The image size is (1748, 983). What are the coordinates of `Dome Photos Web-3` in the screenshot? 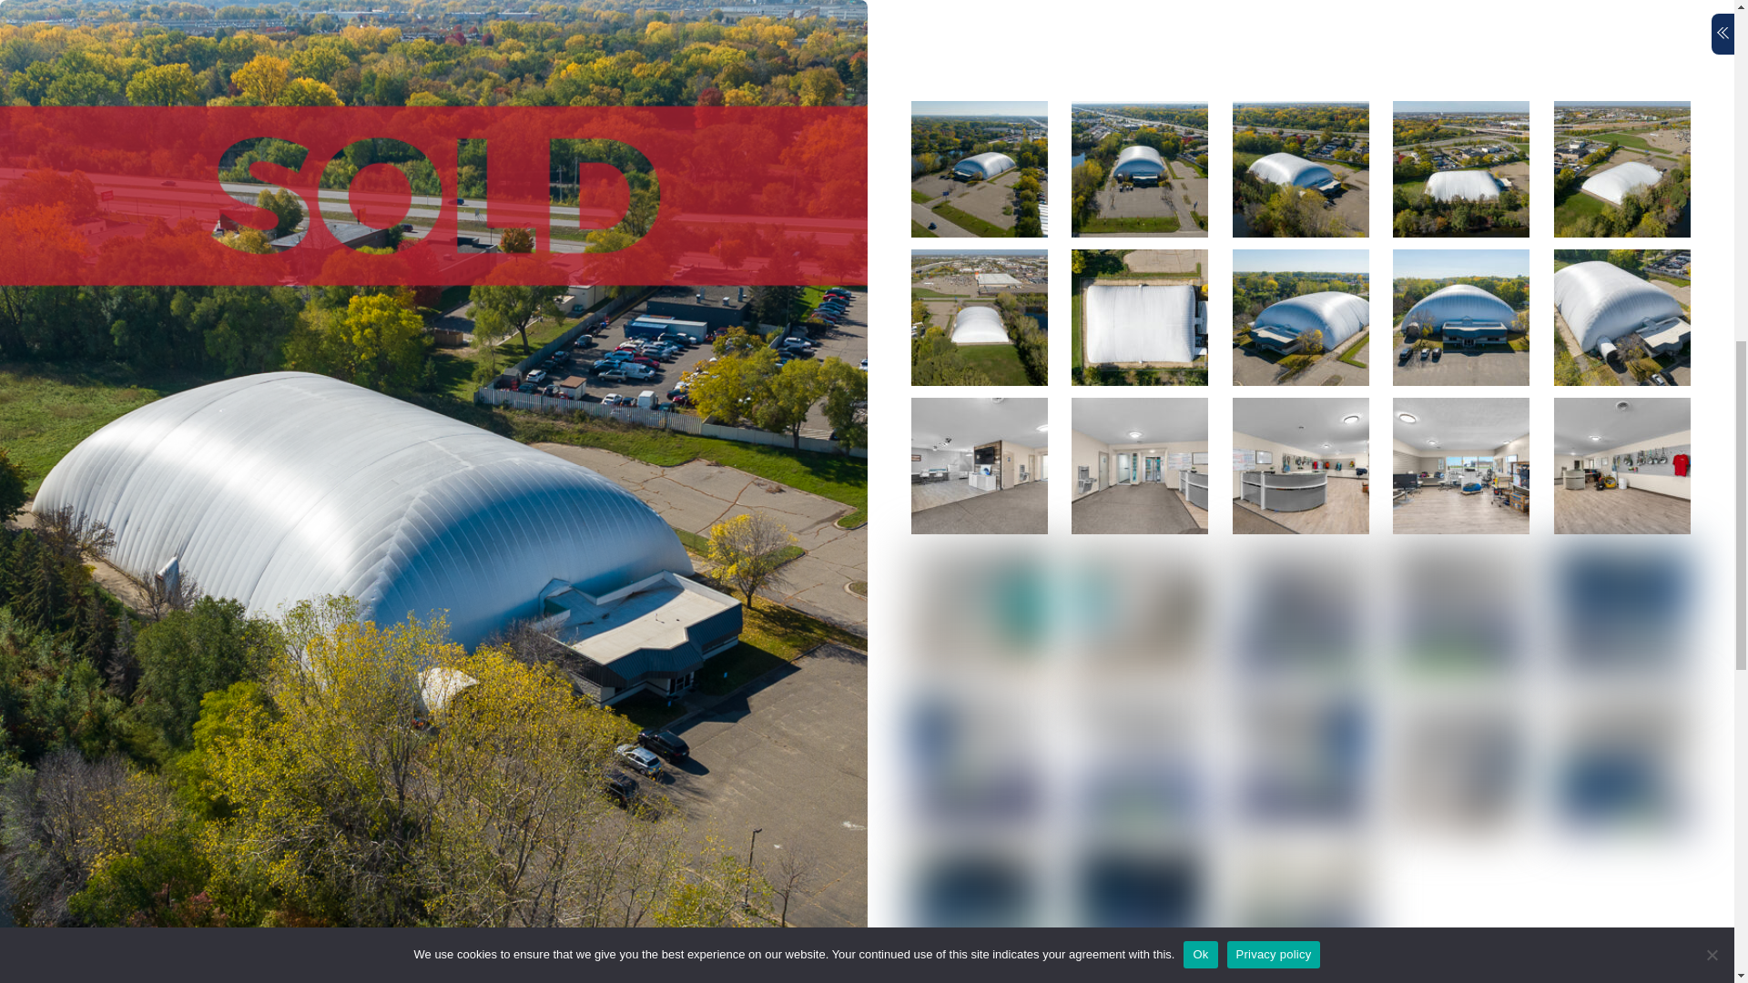 It's located at (1300, 169).